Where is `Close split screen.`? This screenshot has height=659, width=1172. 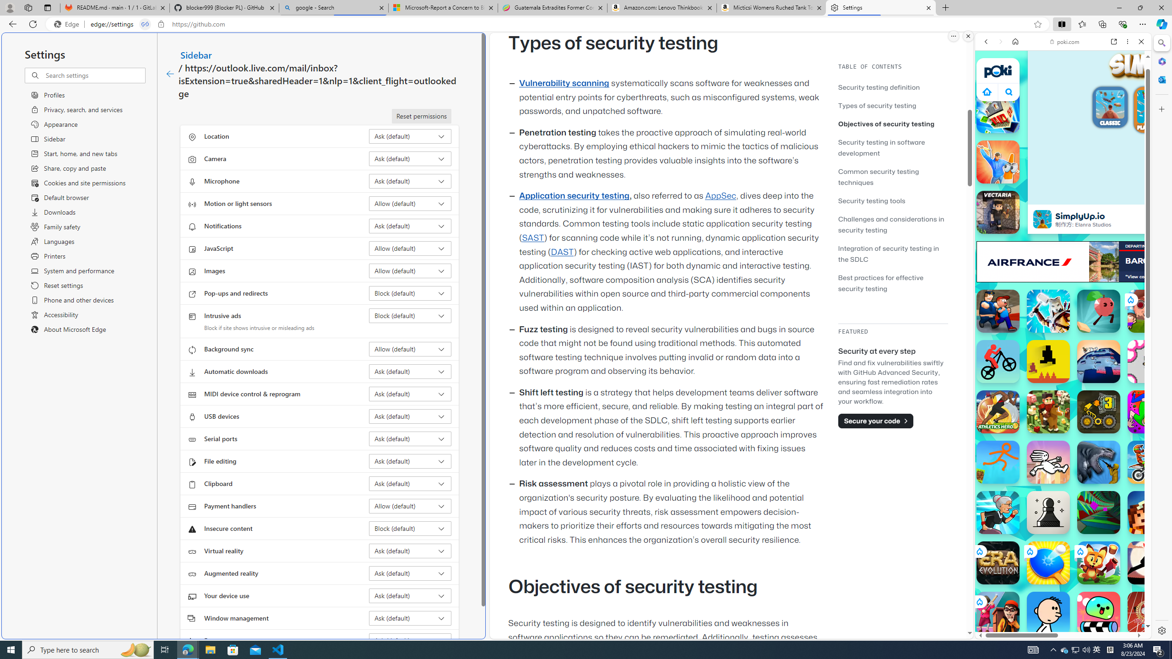
Close split screen. is located at coordinates (968, 36).